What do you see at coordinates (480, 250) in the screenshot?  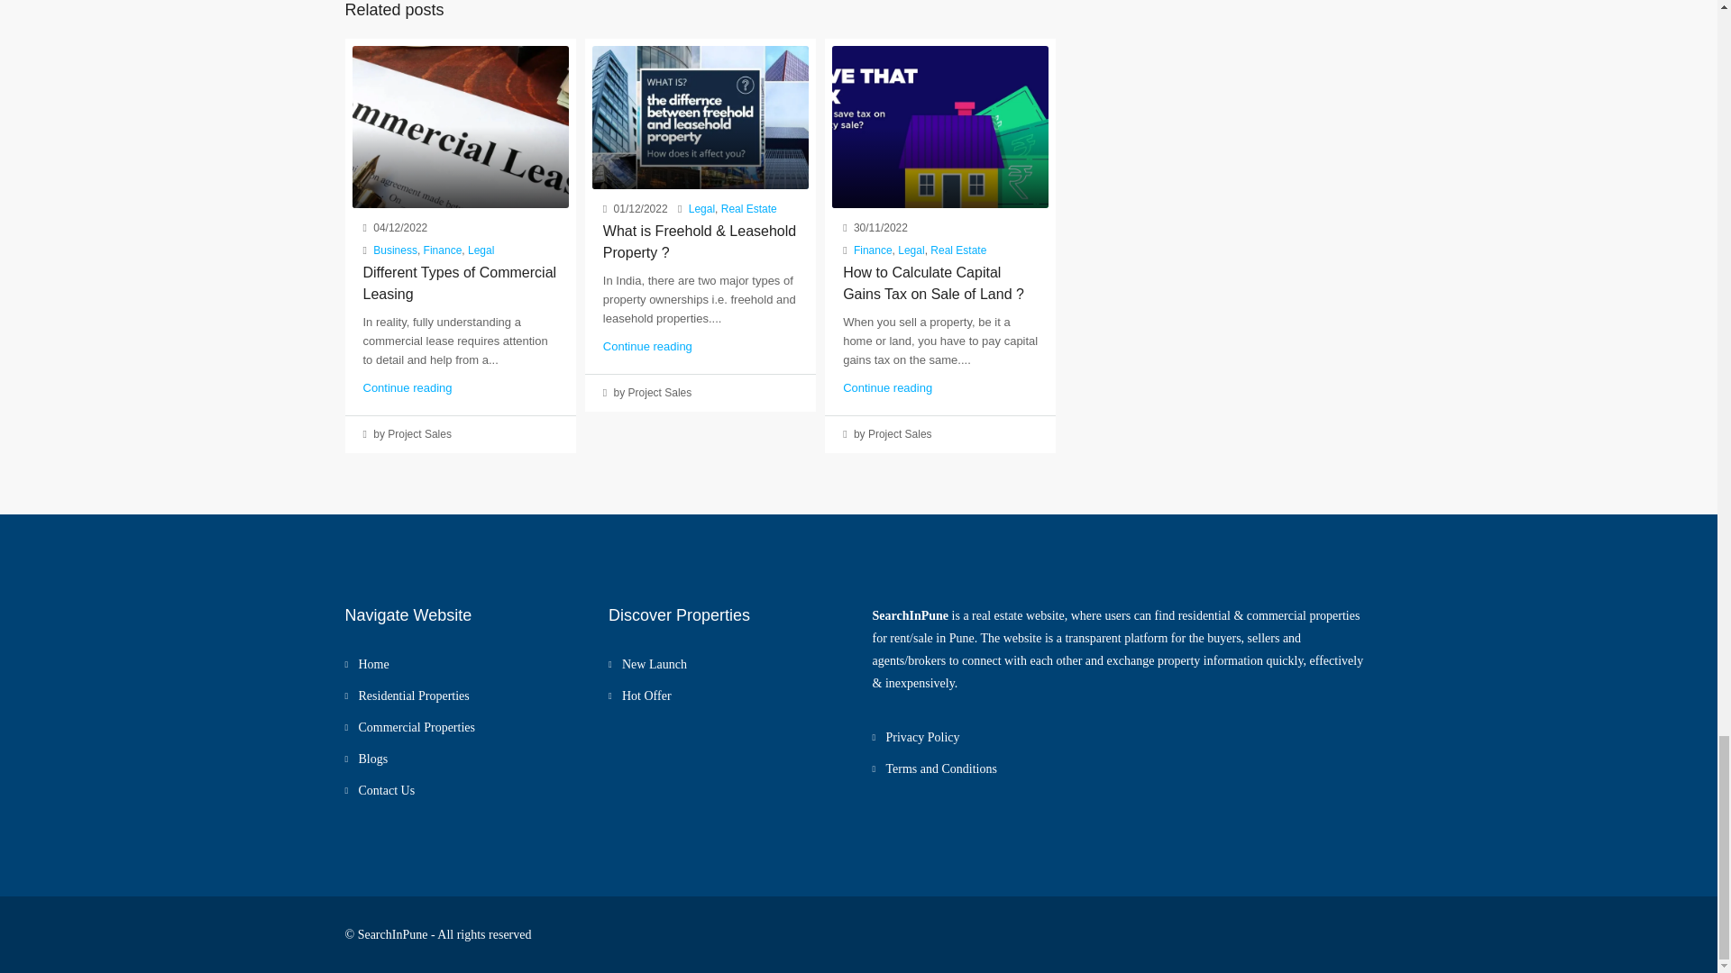 I see `Legal` at bounding box center [480, 250].